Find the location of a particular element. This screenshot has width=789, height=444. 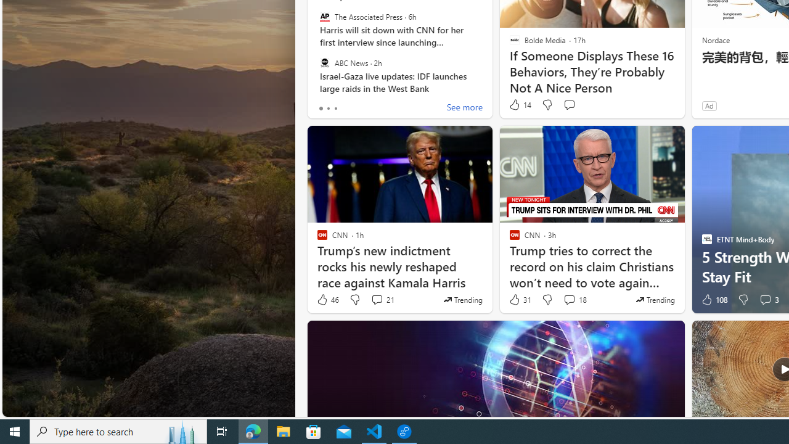

31 Like is located at coordinates (520, 300).